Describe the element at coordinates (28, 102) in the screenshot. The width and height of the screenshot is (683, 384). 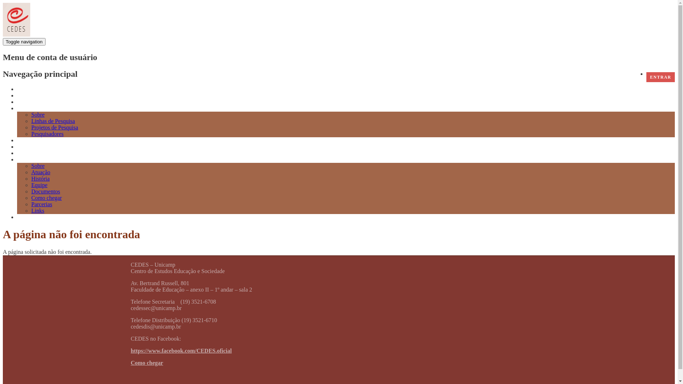
I see `AGENDA` at that location.